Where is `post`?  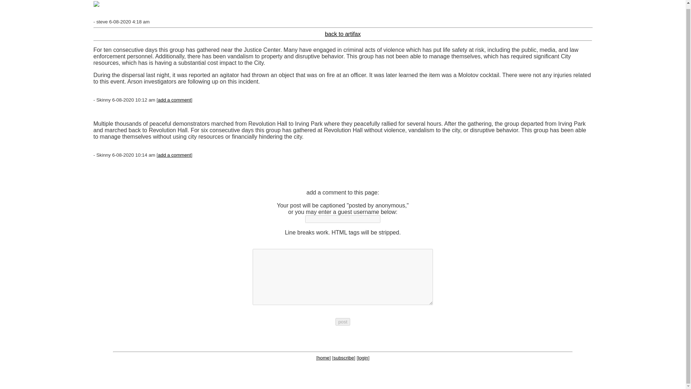
post is located at coordinates (343, 322).